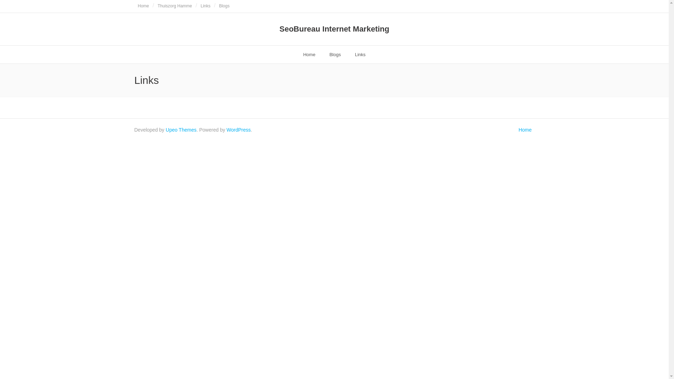 This screenshot has height=379, width=674. Describe the element at coordinates (181, 130) in the screenshot. I see `Upeo Themes` at that location.